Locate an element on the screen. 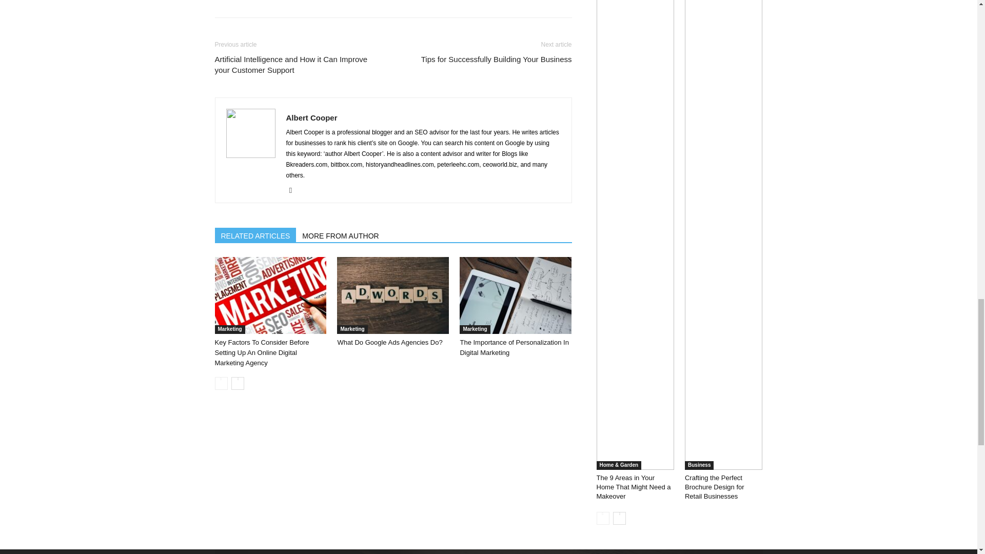  What Do Google Ads Agencies Do? is located at coordinates (393, 295).